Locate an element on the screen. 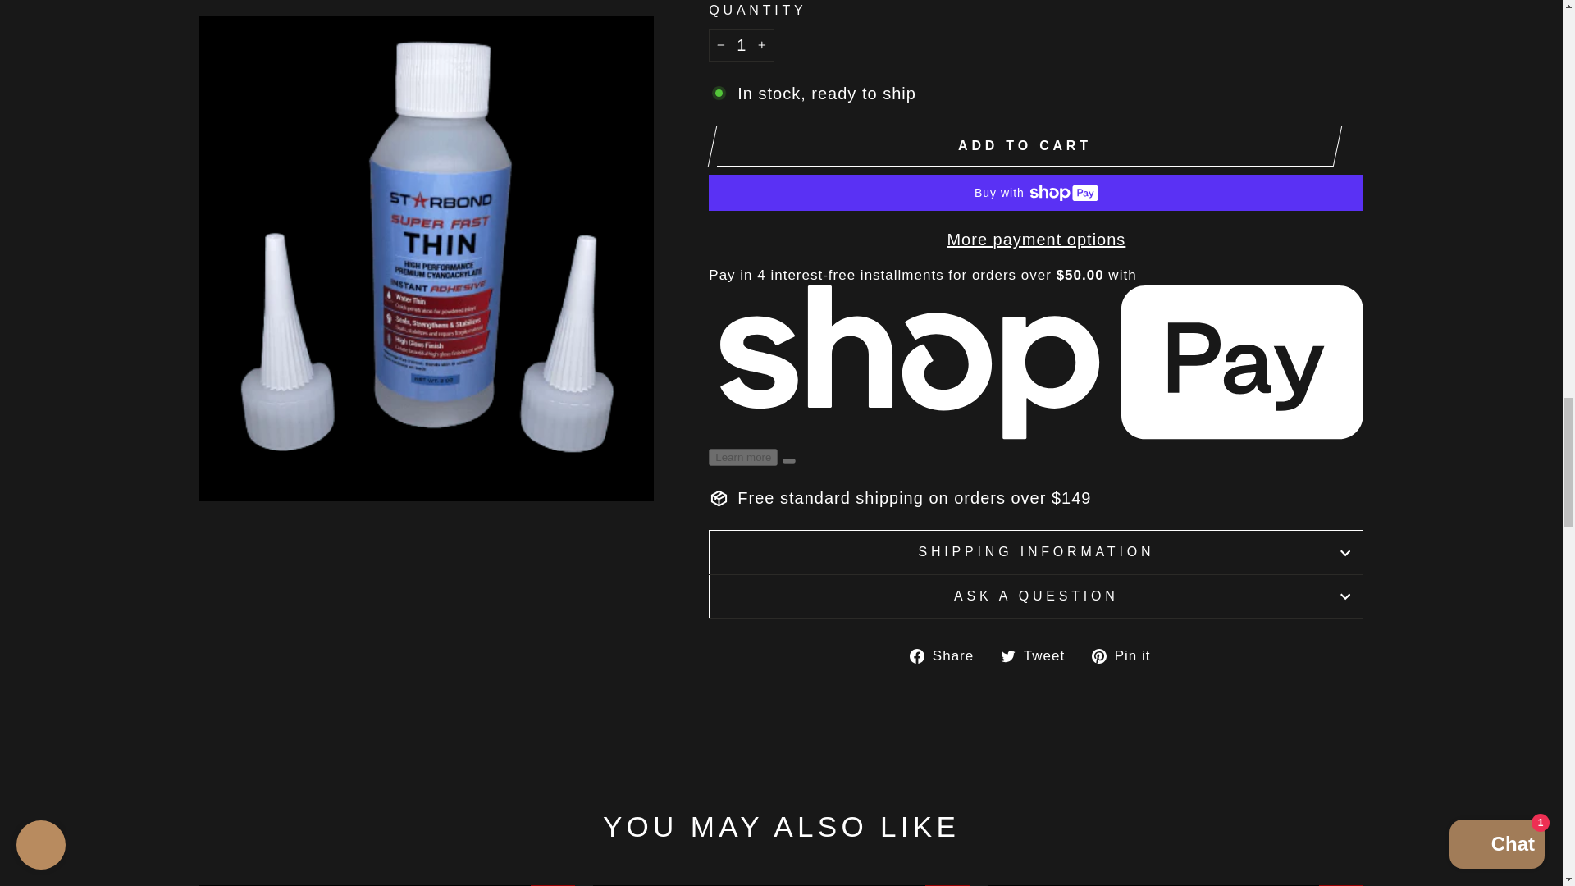  1 is located at coordinates (742, 44).